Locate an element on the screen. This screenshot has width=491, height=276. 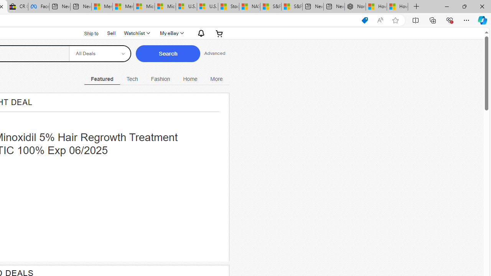
Search is located at coordinates (168, 54).